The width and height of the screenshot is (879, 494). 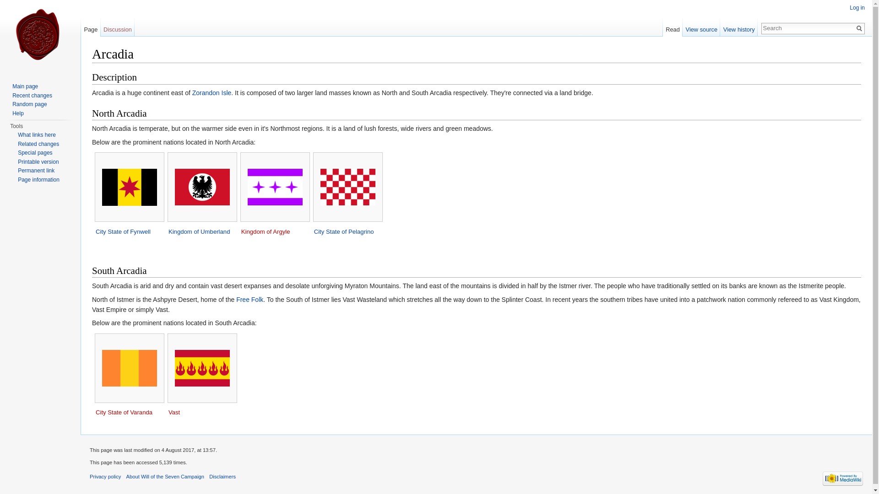 What do you see at coordinates (701, 27) in the screenshot?
I see `View source` at bounding box center [701, 27].